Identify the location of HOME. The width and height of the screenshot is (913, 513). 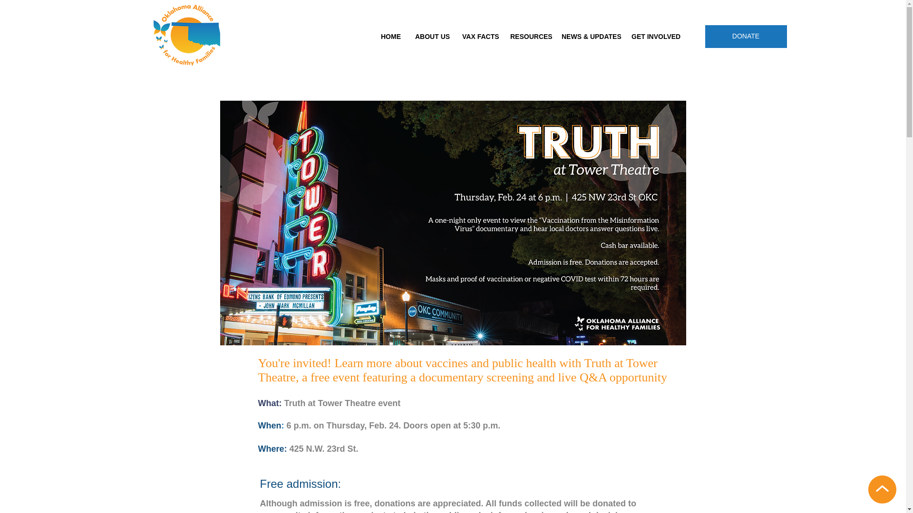
(391, 37).